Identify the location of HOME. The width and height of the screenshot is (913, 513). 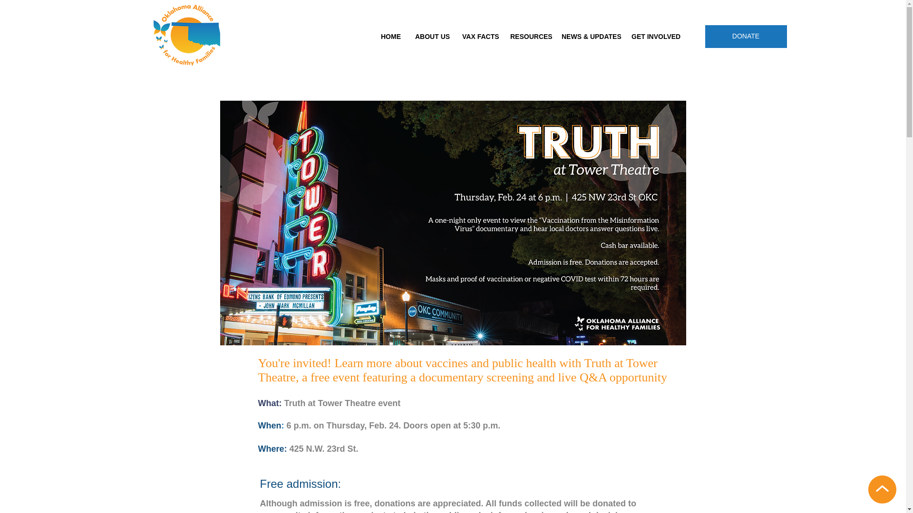
(391, 37).